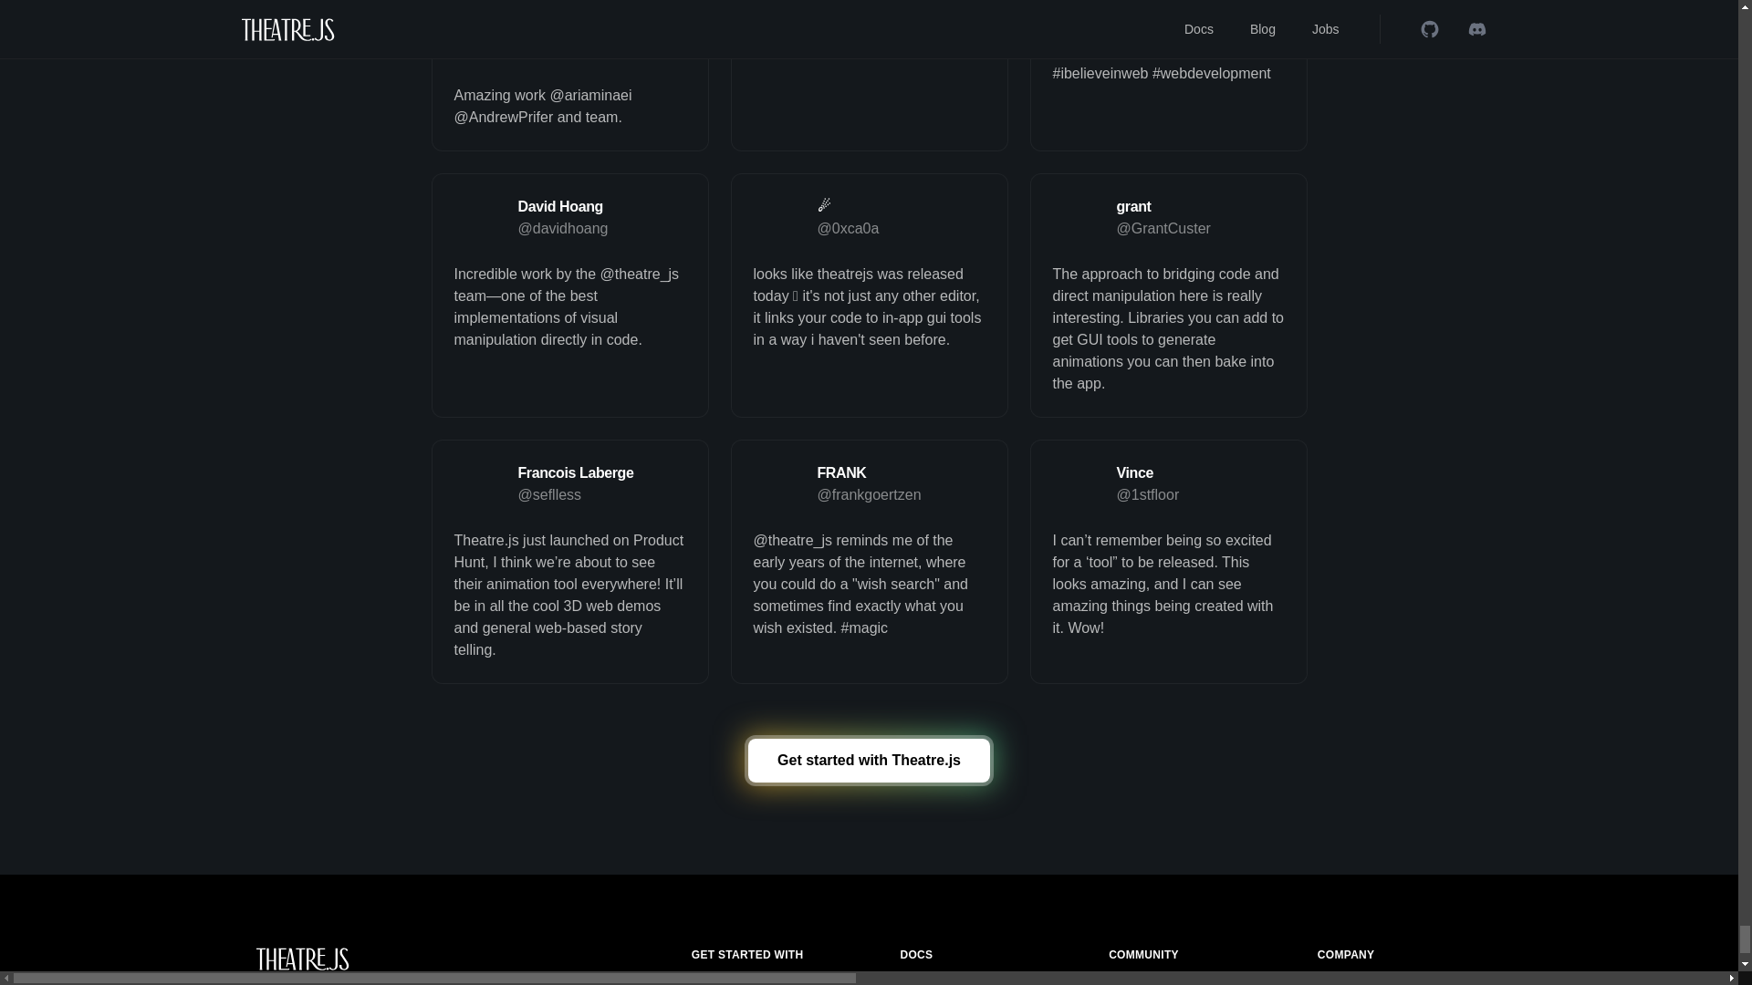 The height and width of the screenshot is (985, 1752). What do you see at coordinates (387, 958) in the screenshot?
I see `Theatre.js` at bounding box center [387, 958].